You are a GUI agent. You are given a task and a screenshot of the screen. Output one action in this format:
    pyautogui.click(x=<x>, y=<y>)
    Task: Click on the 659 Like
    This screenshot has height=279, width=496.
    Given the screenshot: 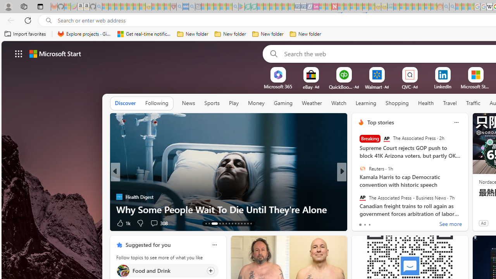 What is the action you would take?
    pyautogui.click(x=363, y=222)
    